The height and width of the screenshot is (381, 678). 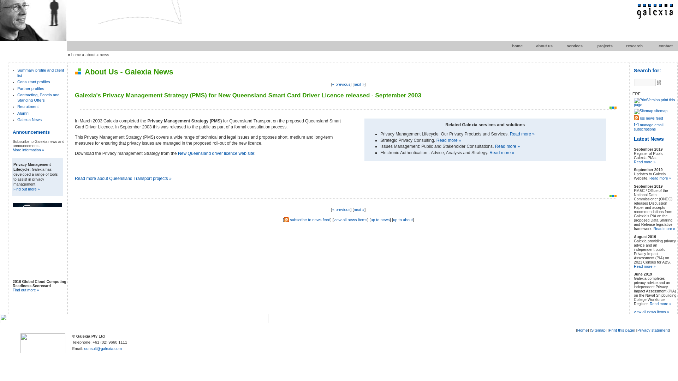 What do you see at coordinates (31, 132) in the screenshot?
I see `Announcements` at bounding box center [31, 132].